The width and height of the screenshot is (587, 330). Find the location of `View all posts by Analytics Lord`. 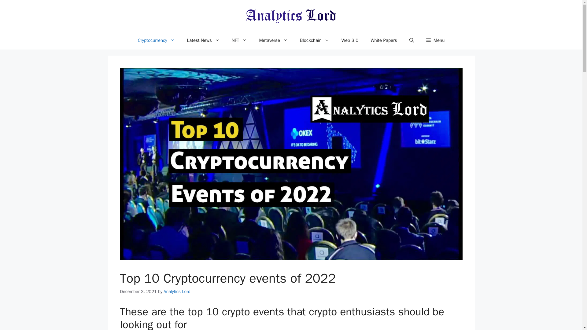

View all posts by Analytics Lord is located at coordinates (177, 291).